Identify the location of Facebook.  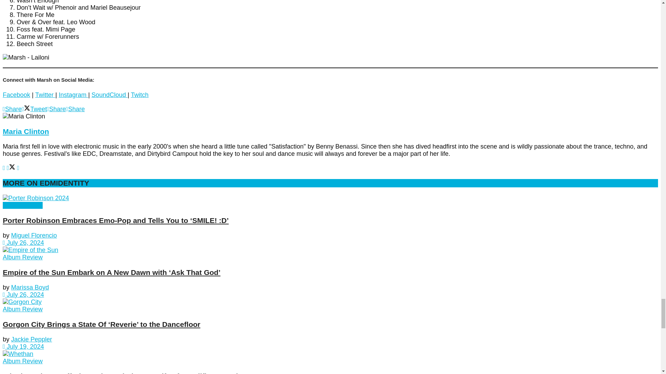
(16, 95).